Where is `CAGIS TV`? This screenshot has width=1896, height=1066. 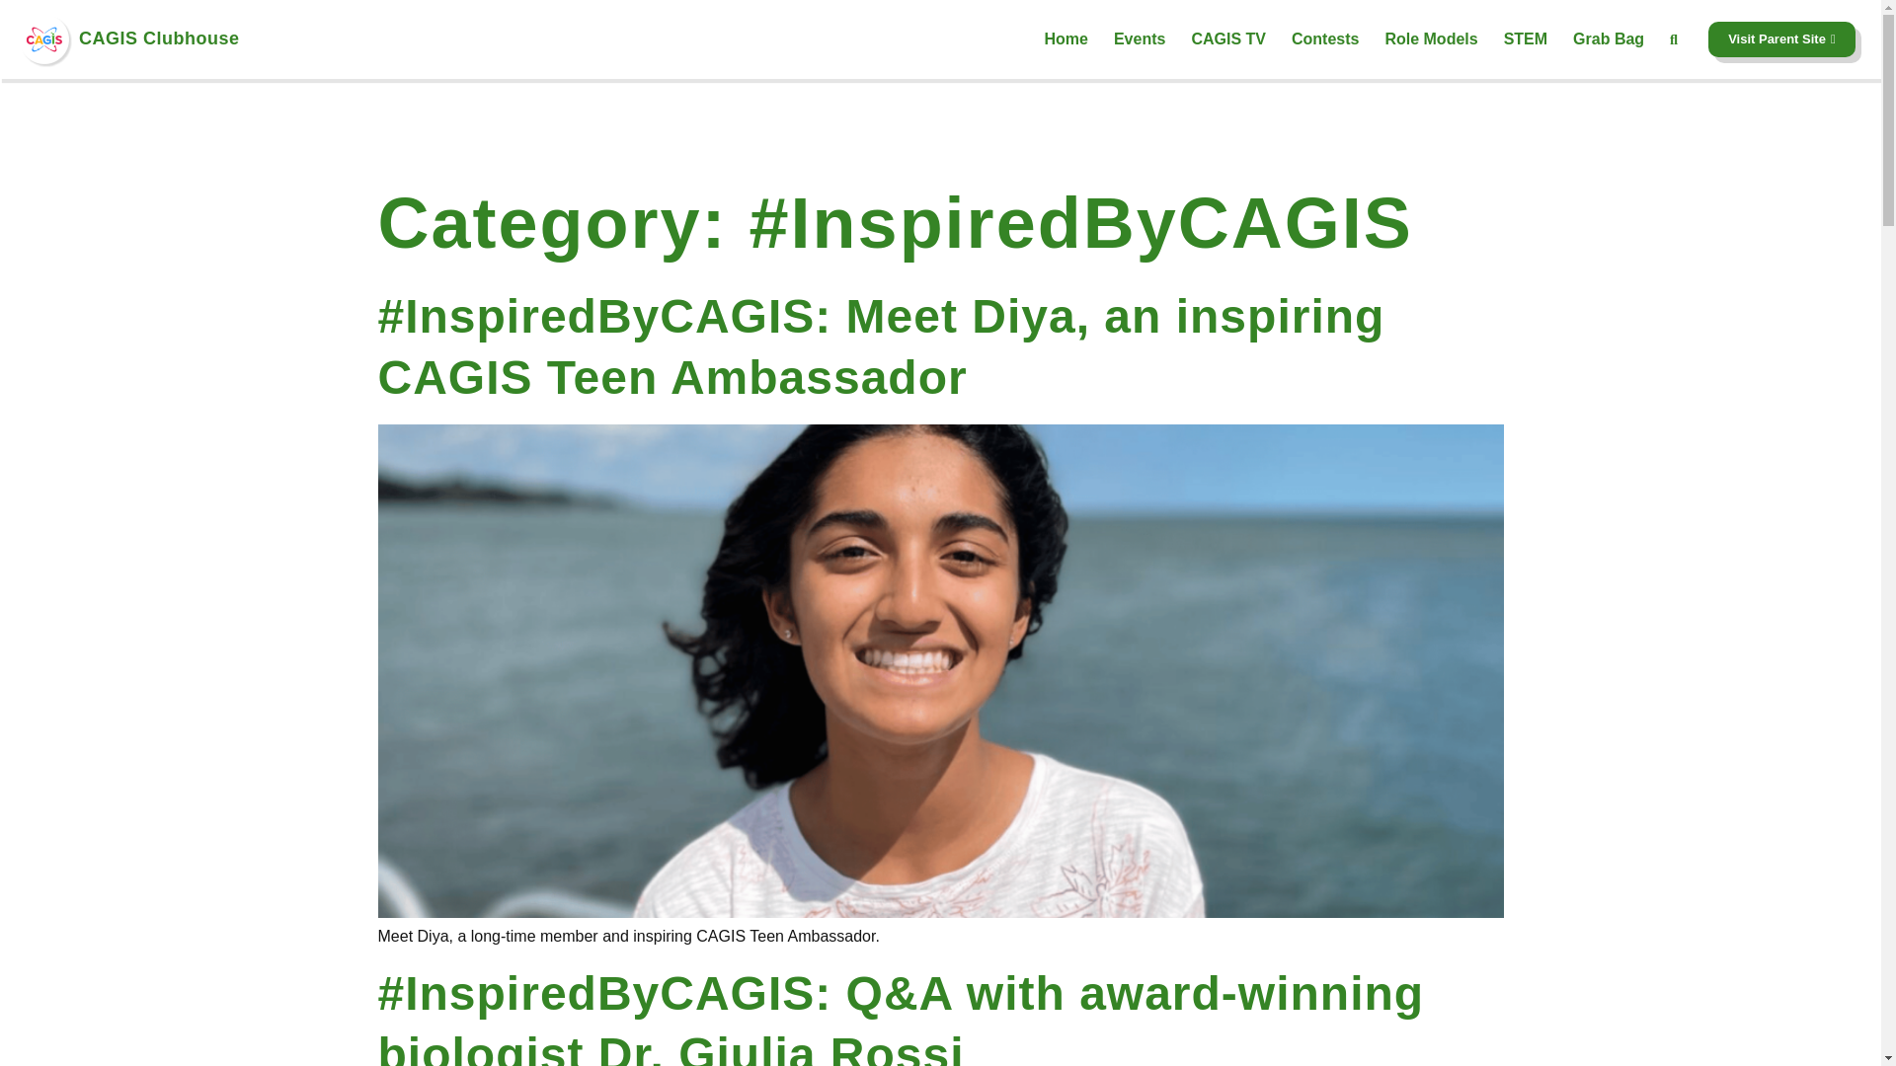 CAGIS TV is located at coordinates (1228, 39).